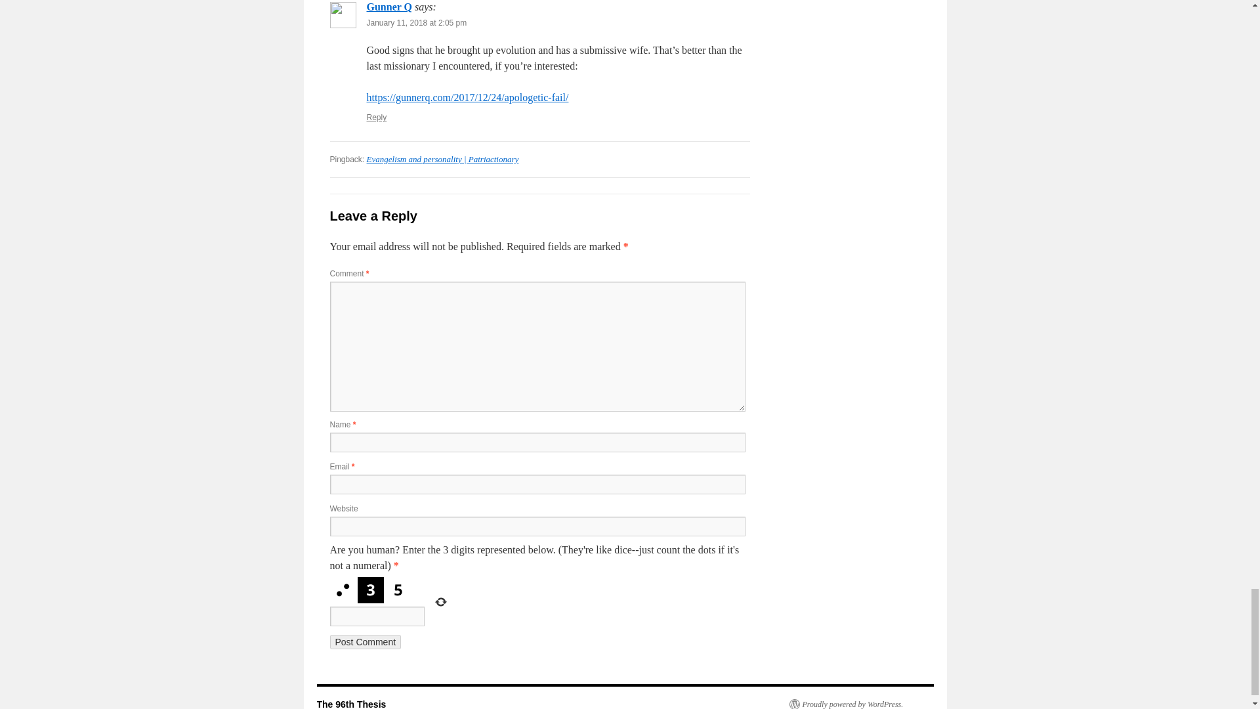  Describe the element at coordinates (365, 642) in the screenshot. I see `Post Comment` at that location.